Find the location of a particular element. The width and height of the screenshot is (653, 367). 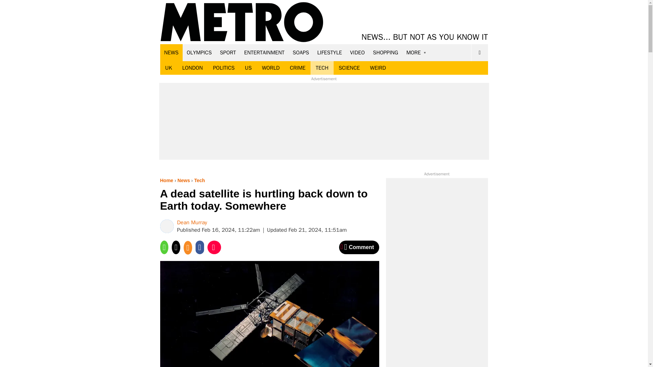

SCIENCE is located at coordinates (349, 68).